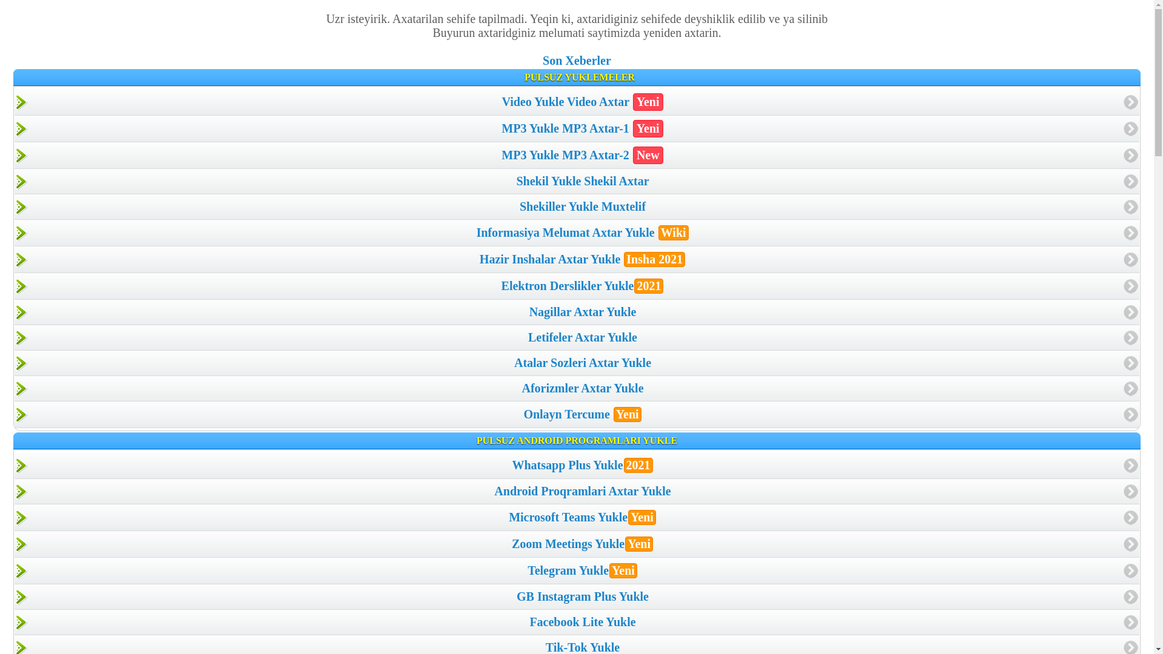 This screenshot has height=654, width=1163. I want to click on Video Yukle Video Axtar Yeni, so click(577, 102).